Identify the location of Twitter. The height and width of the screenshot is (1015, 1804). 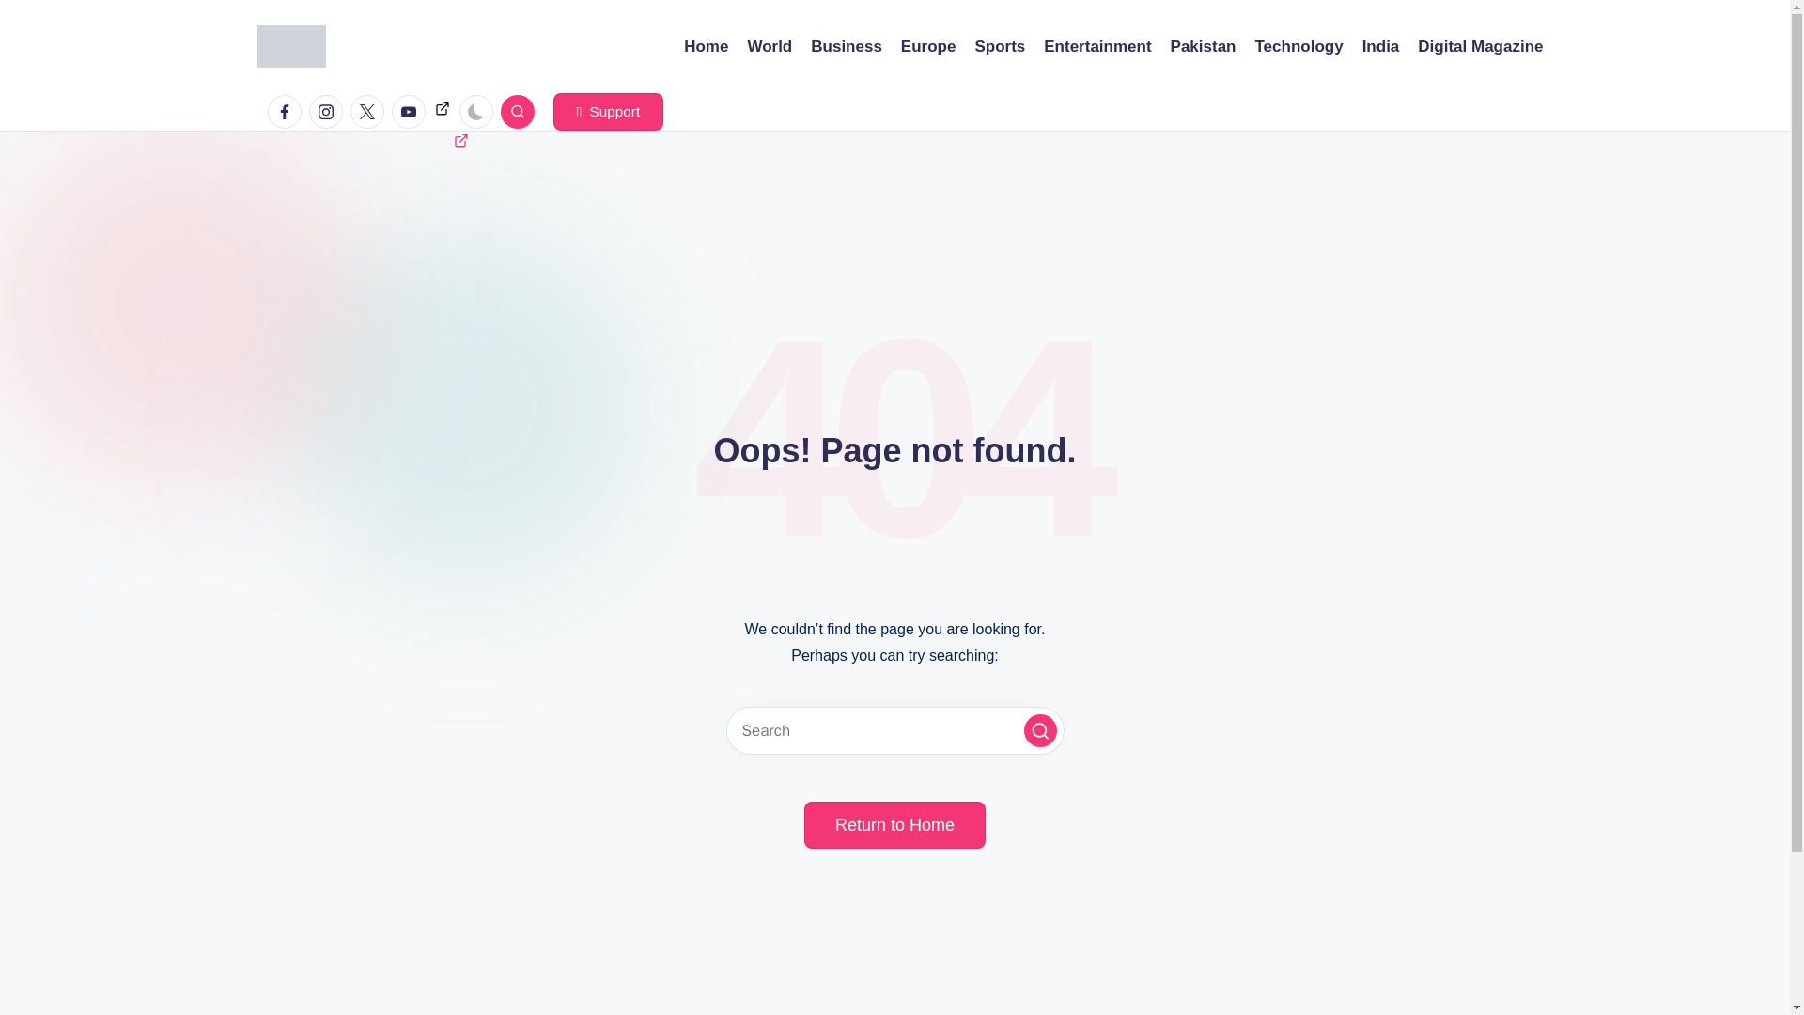
(366, 112).